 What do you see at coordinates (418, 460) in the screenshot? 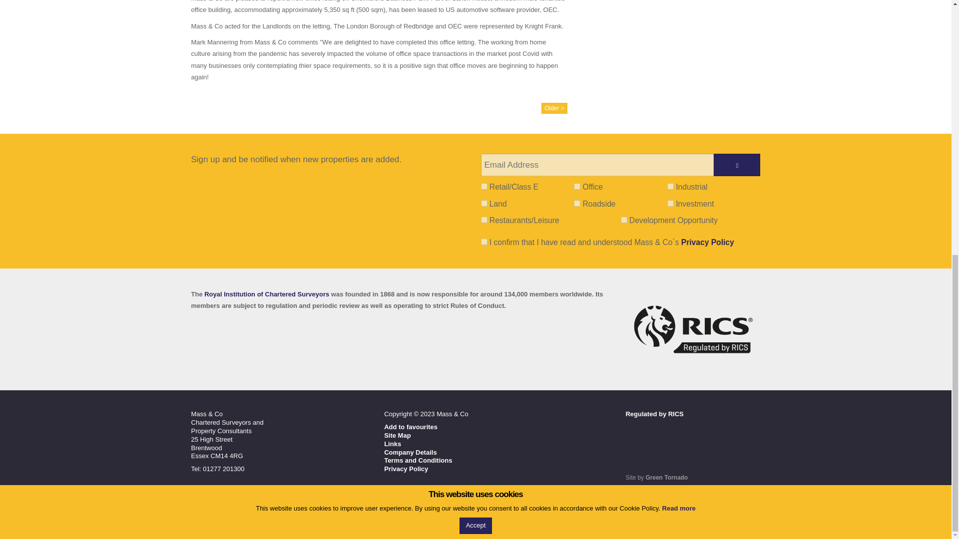
I see `Terms and Conditions` at bounding box center [418, 460].